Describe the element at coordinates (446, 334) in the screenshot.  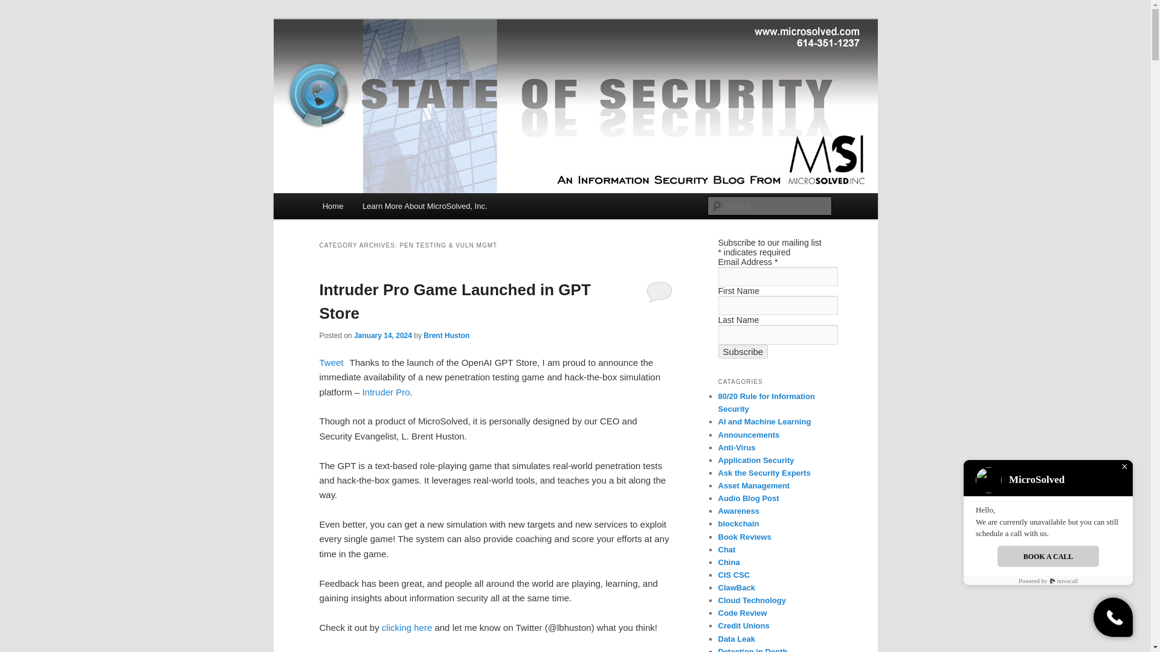
I see `Brent Huston` at that location.